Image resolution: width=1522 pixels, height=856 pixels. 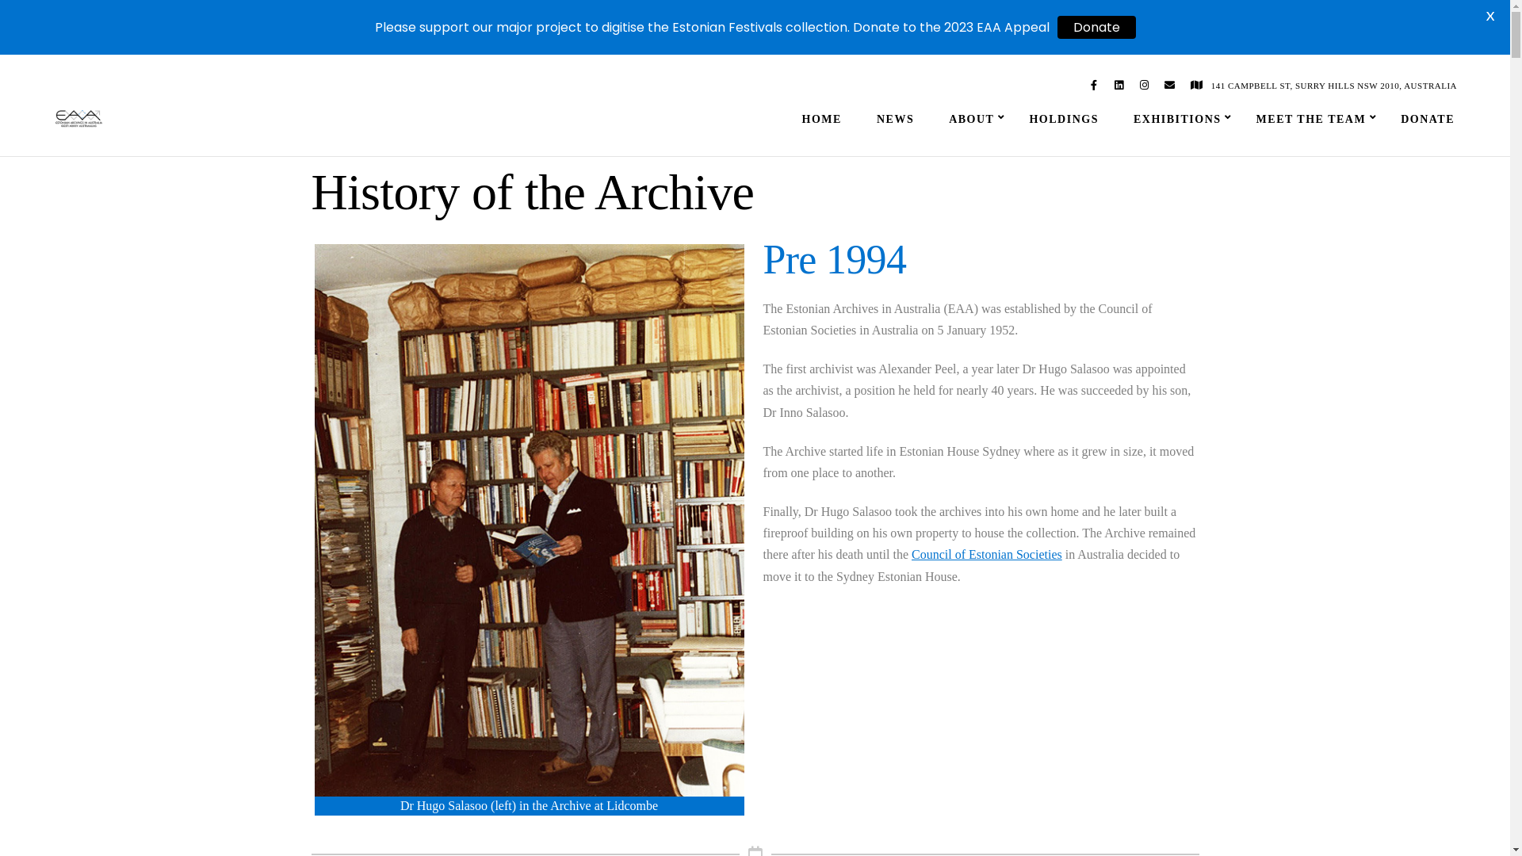 I want to click on Council of Estonian Societies, so click(x=987, y=555).